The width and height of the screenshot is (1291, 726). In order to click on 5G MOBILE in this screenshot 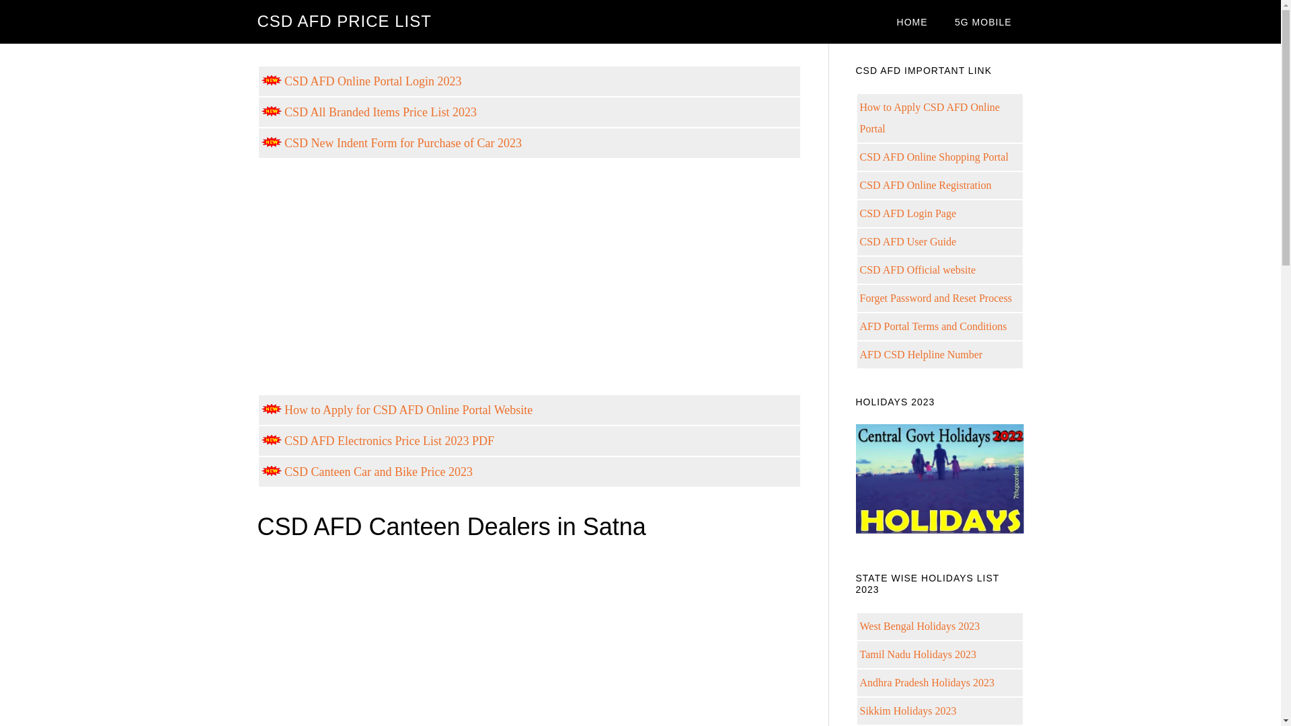, I will do `click(983, 22)`.